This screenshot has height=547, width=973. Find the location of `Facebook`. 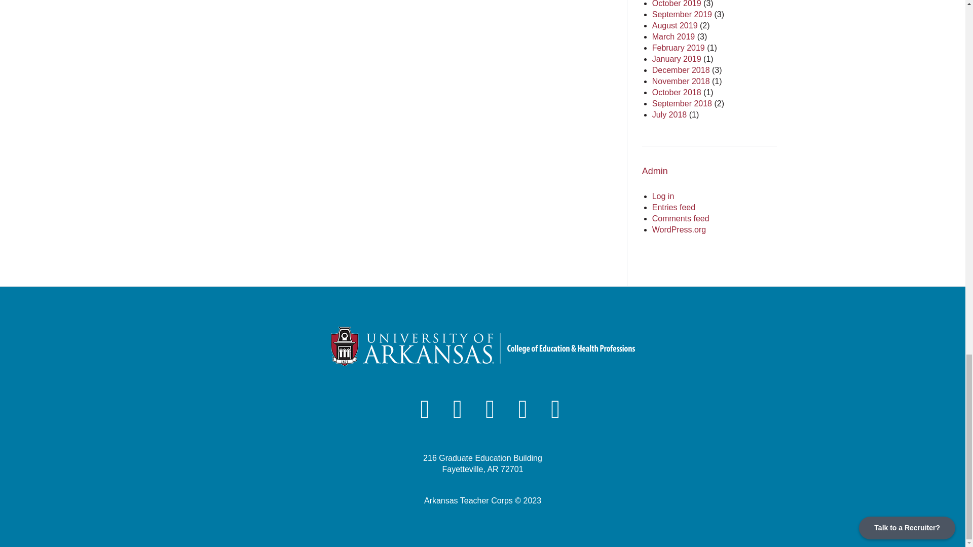

Facebook is located at coordinates (425, 409).